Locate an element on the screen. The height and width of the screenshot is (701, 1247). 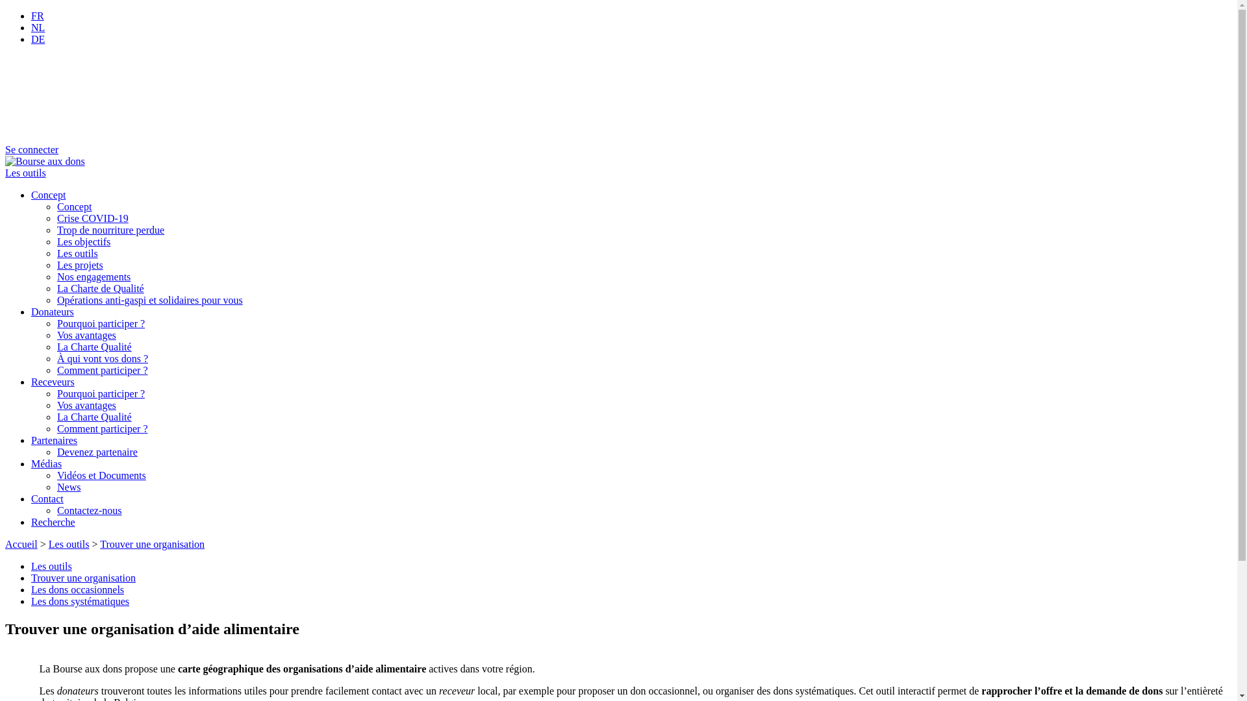
Les outils is located at coordinates (52, 566).